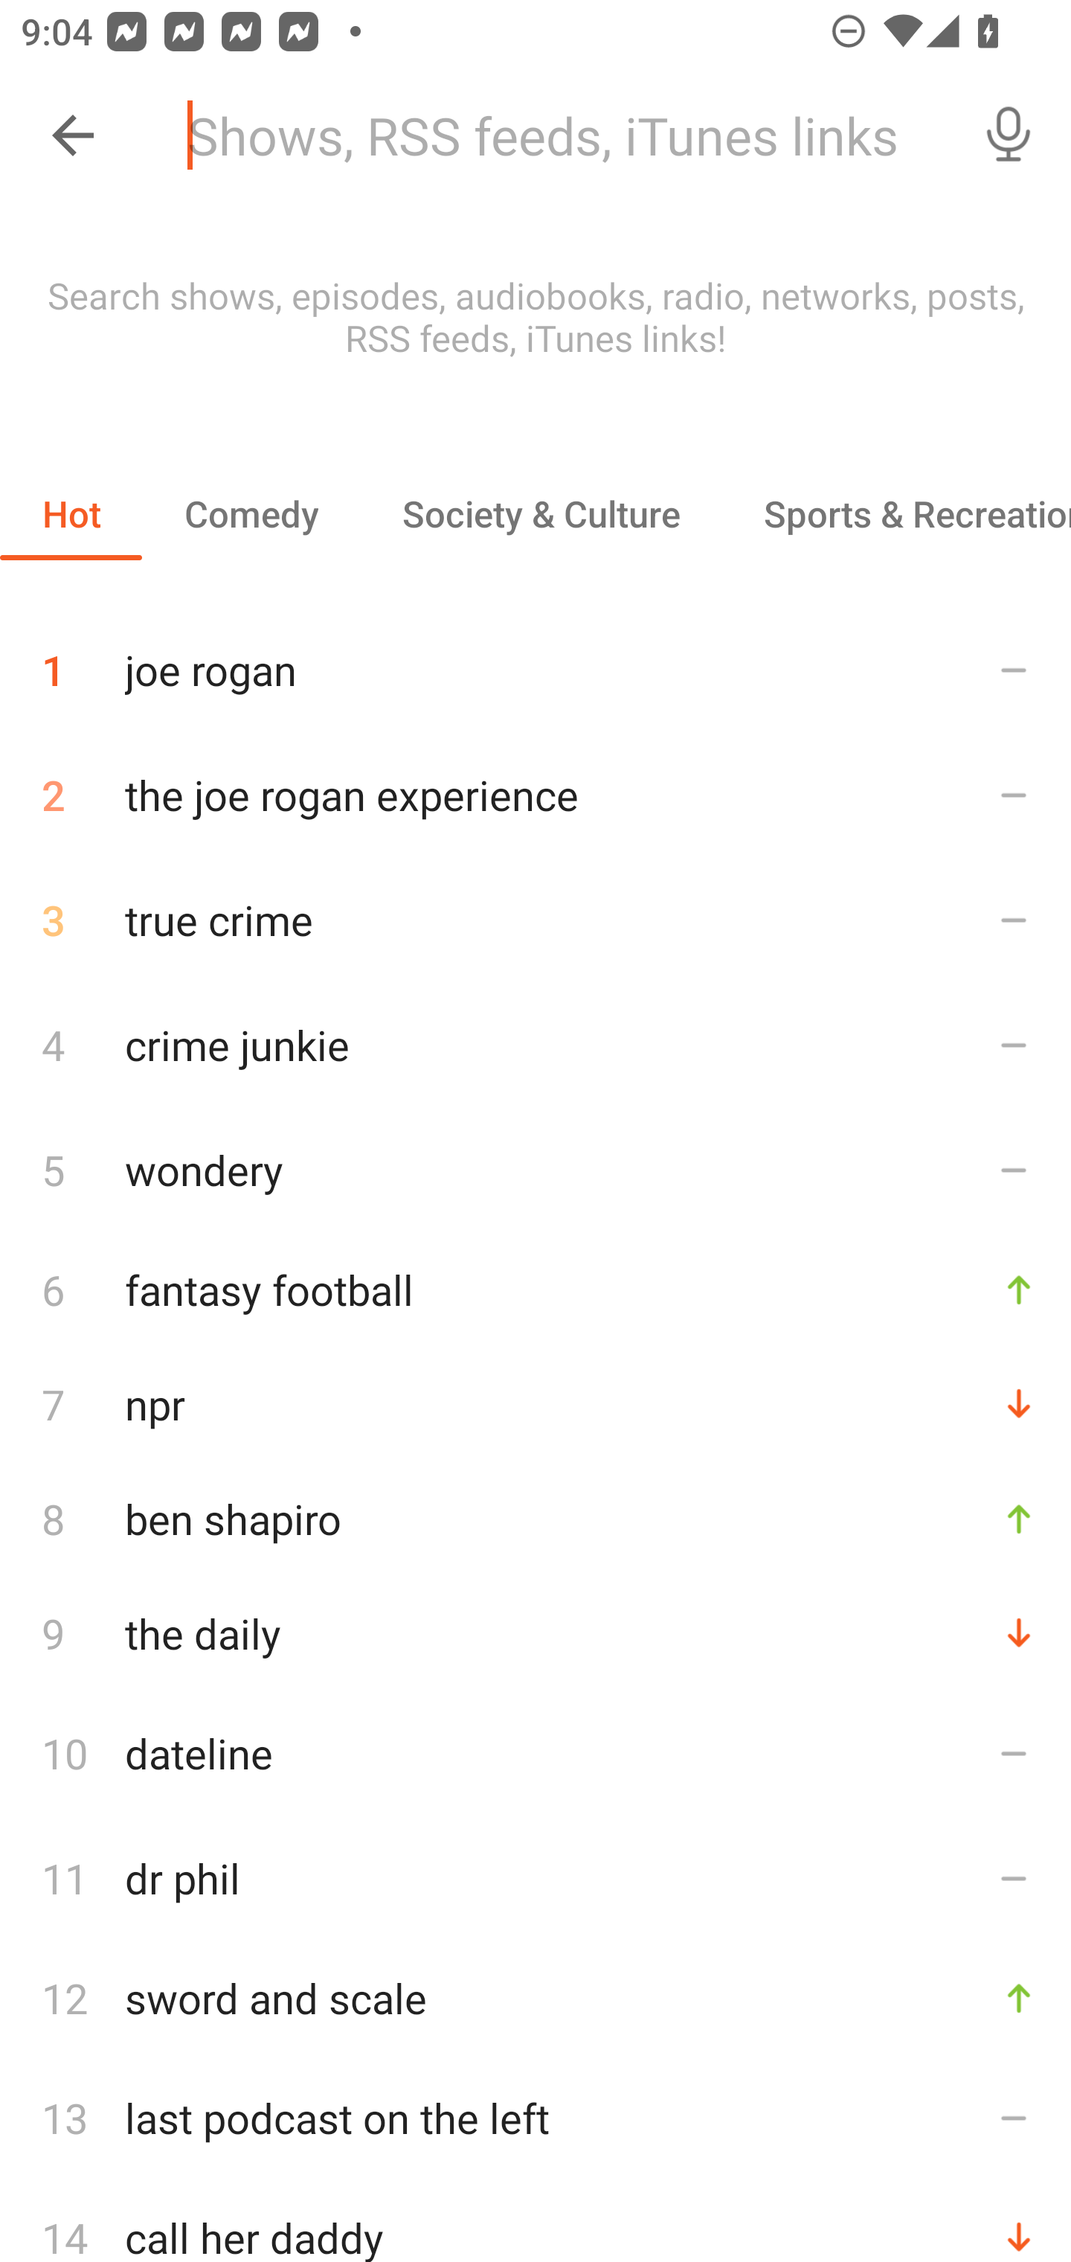 The width and height of the screenshot is (1071, 2262). What do you see at coordinates (535, 1403) in the screenshot?
I see `7 npr` at bounding box center [535, 1403].